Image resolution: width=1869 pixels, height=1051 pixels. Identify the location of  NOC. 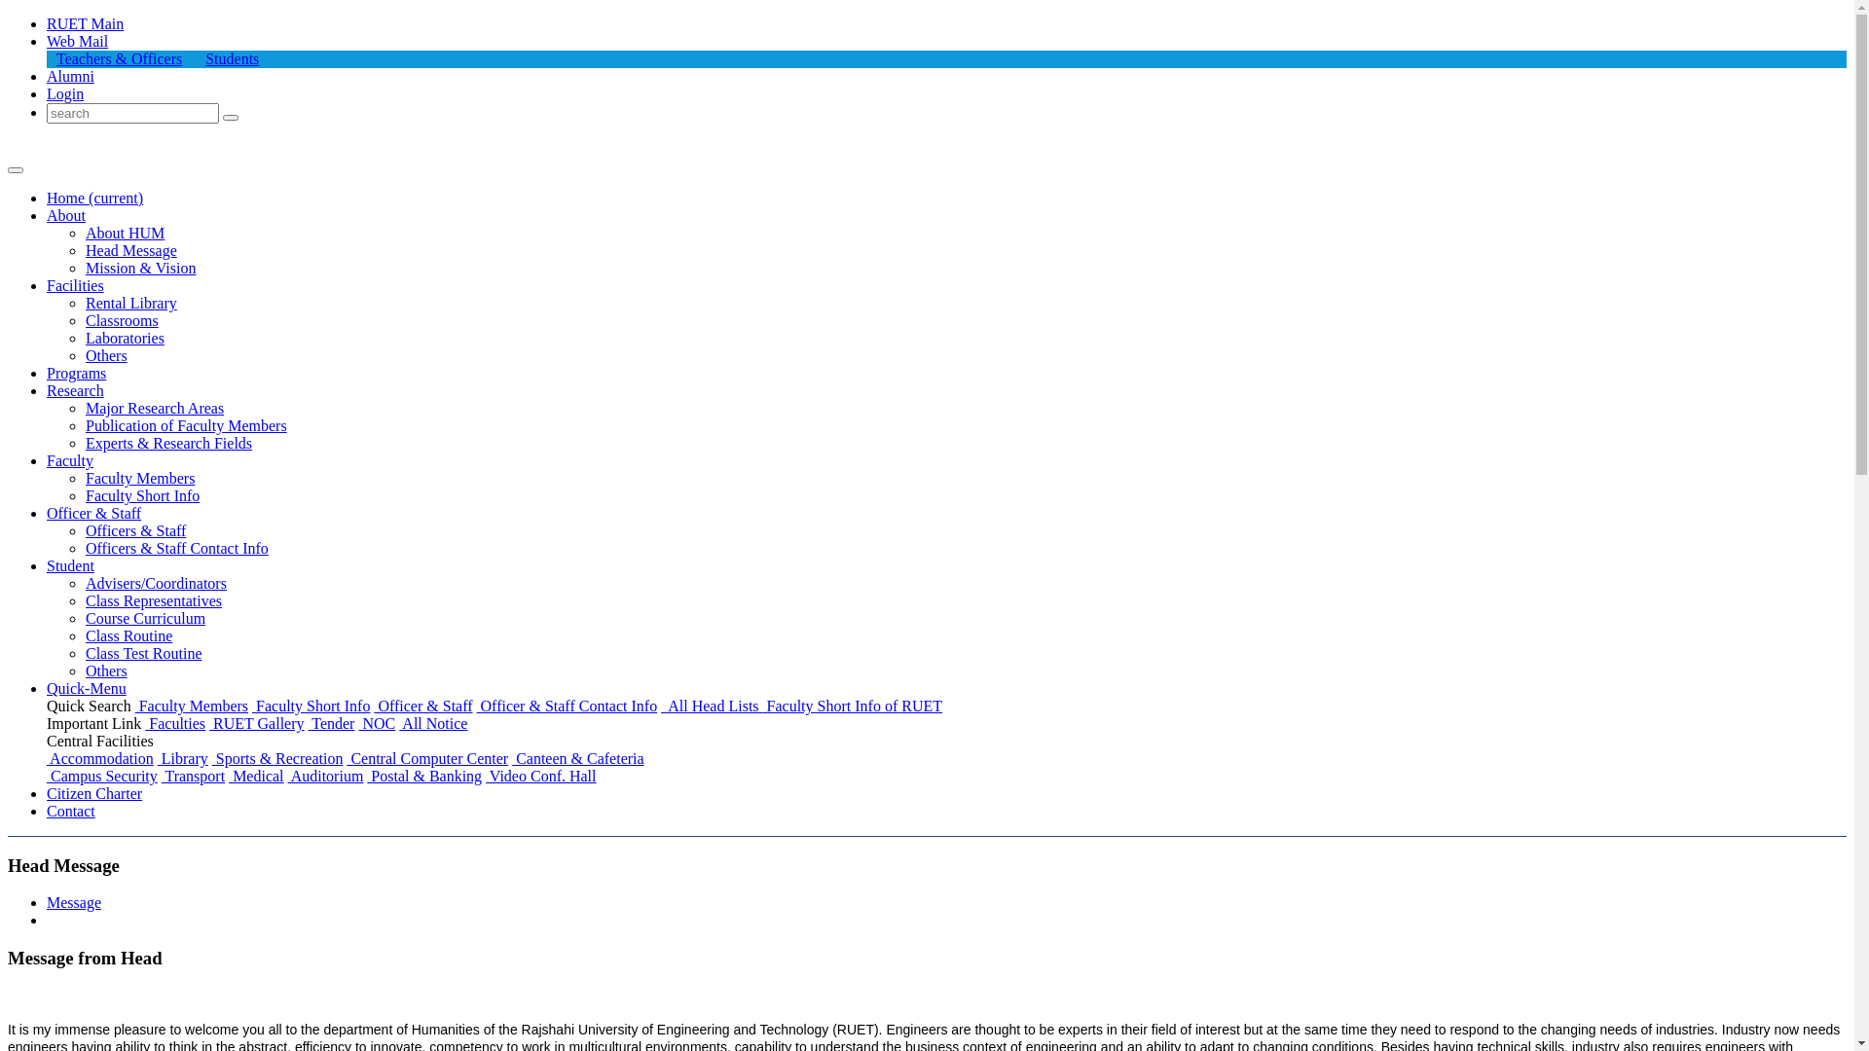
(377, 724).